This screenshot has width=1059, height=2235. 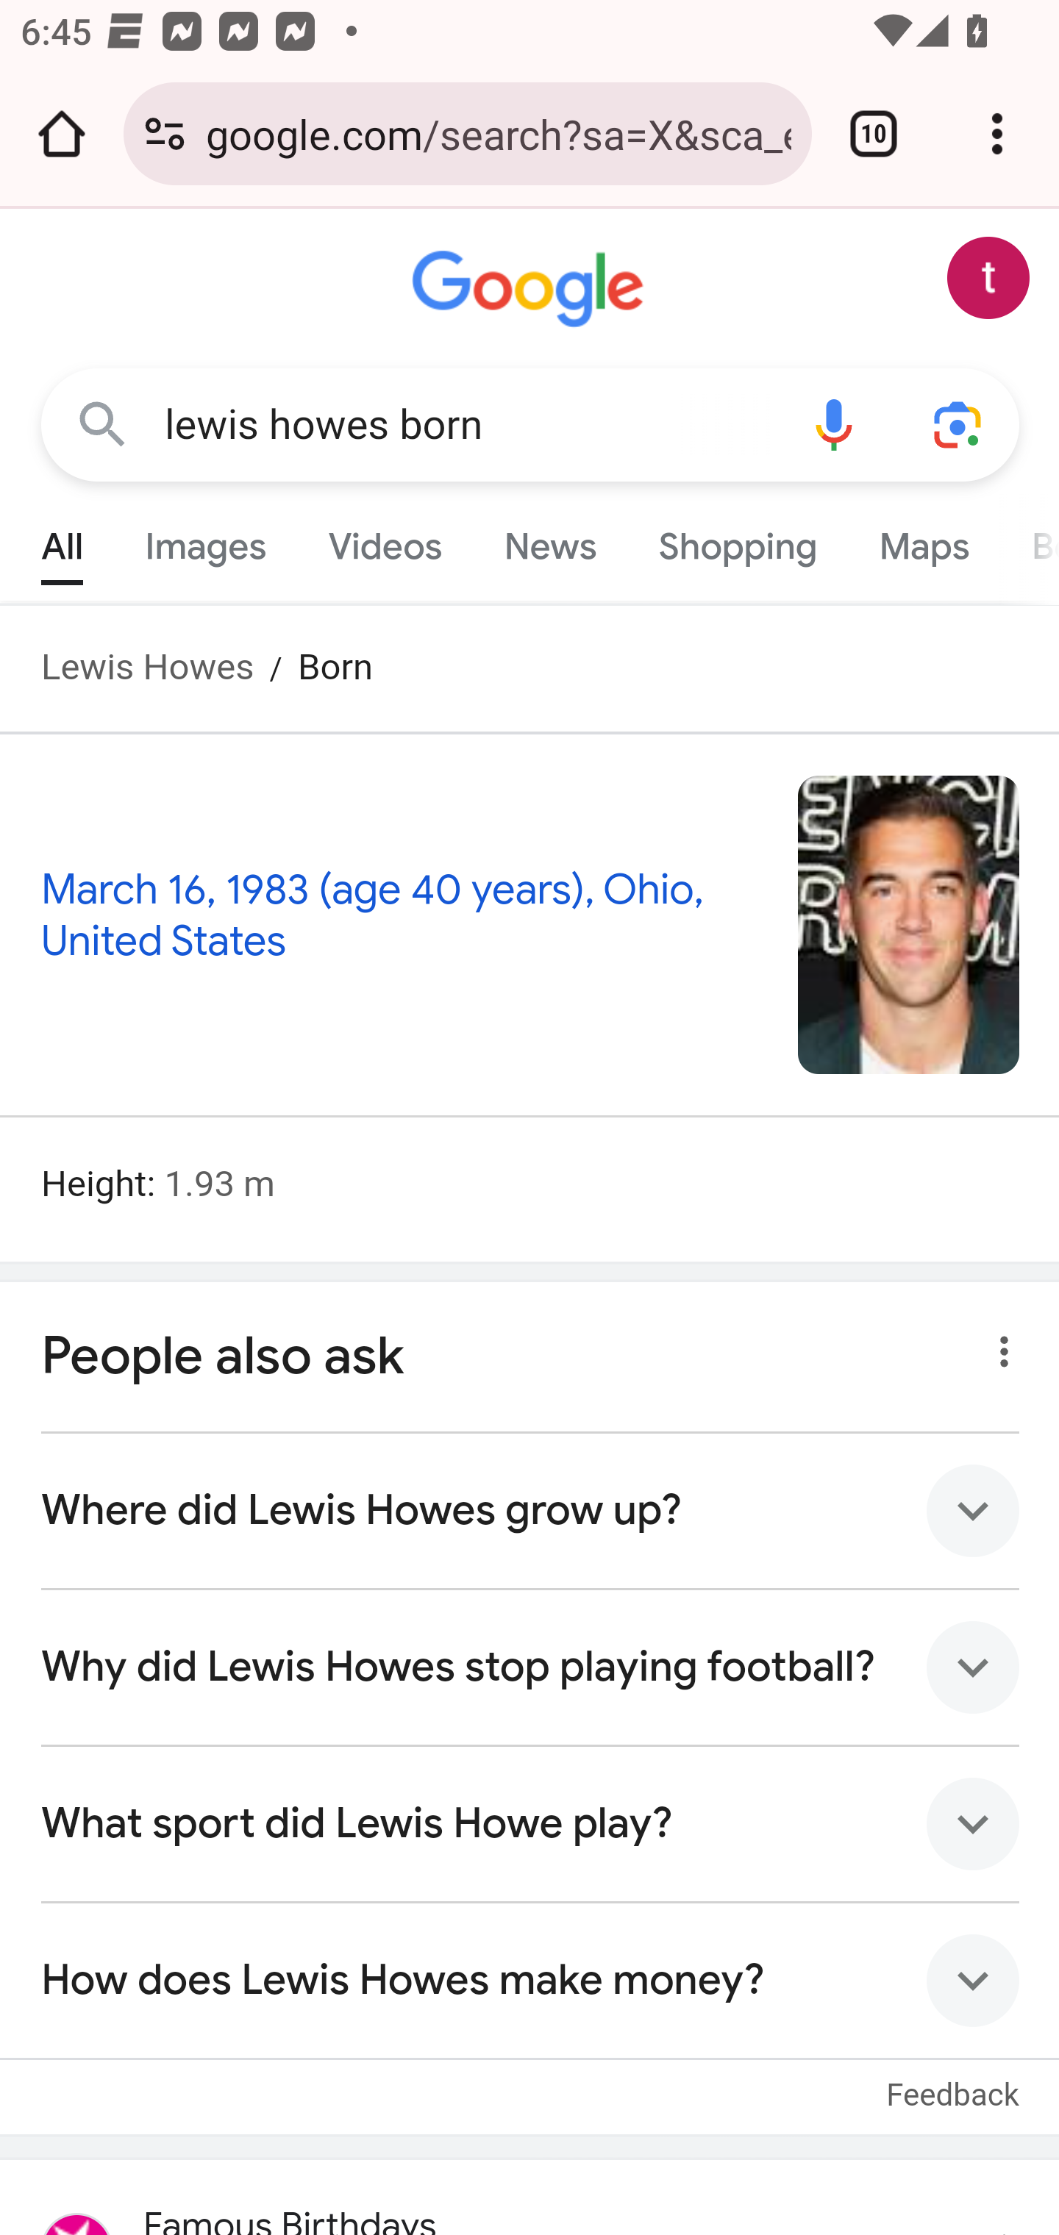 What do you see at coordinates (531, 290) in the screenshot?
I see `Google` at bounding box center [531, 290].